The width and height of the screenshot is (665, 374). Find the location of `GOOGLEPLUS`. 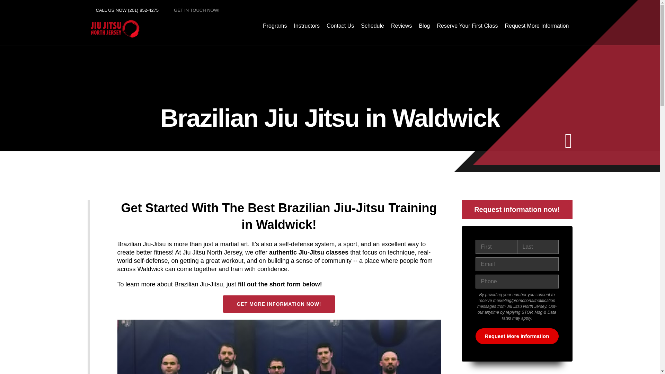

GOOGLEPLUS is located at coordinates (552, 10).